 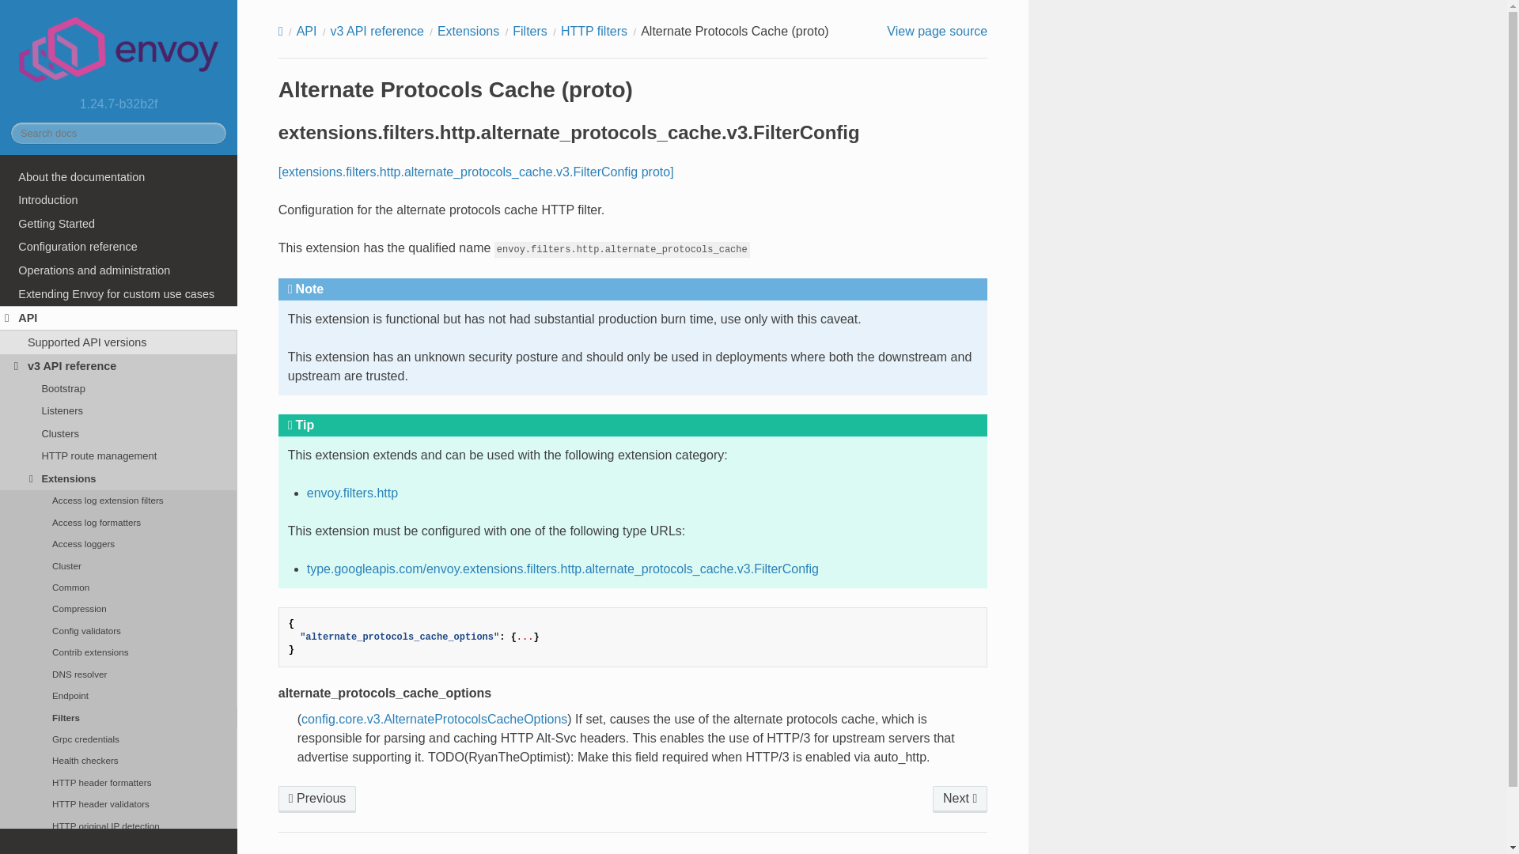 What do you see at coordinates (119, 177) in the screenshot?
I see `About the documentation` at bounding box center [119, 177].